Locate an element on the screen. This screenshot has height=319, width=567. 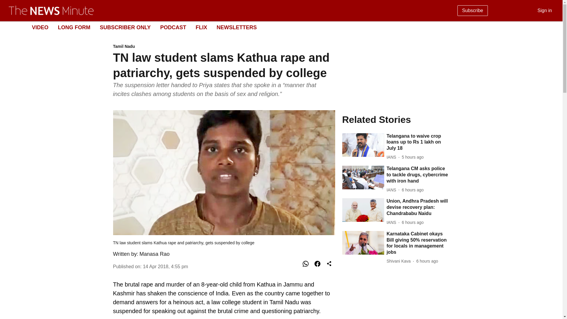
Manasa Rao is located at coordinates (74, 27).